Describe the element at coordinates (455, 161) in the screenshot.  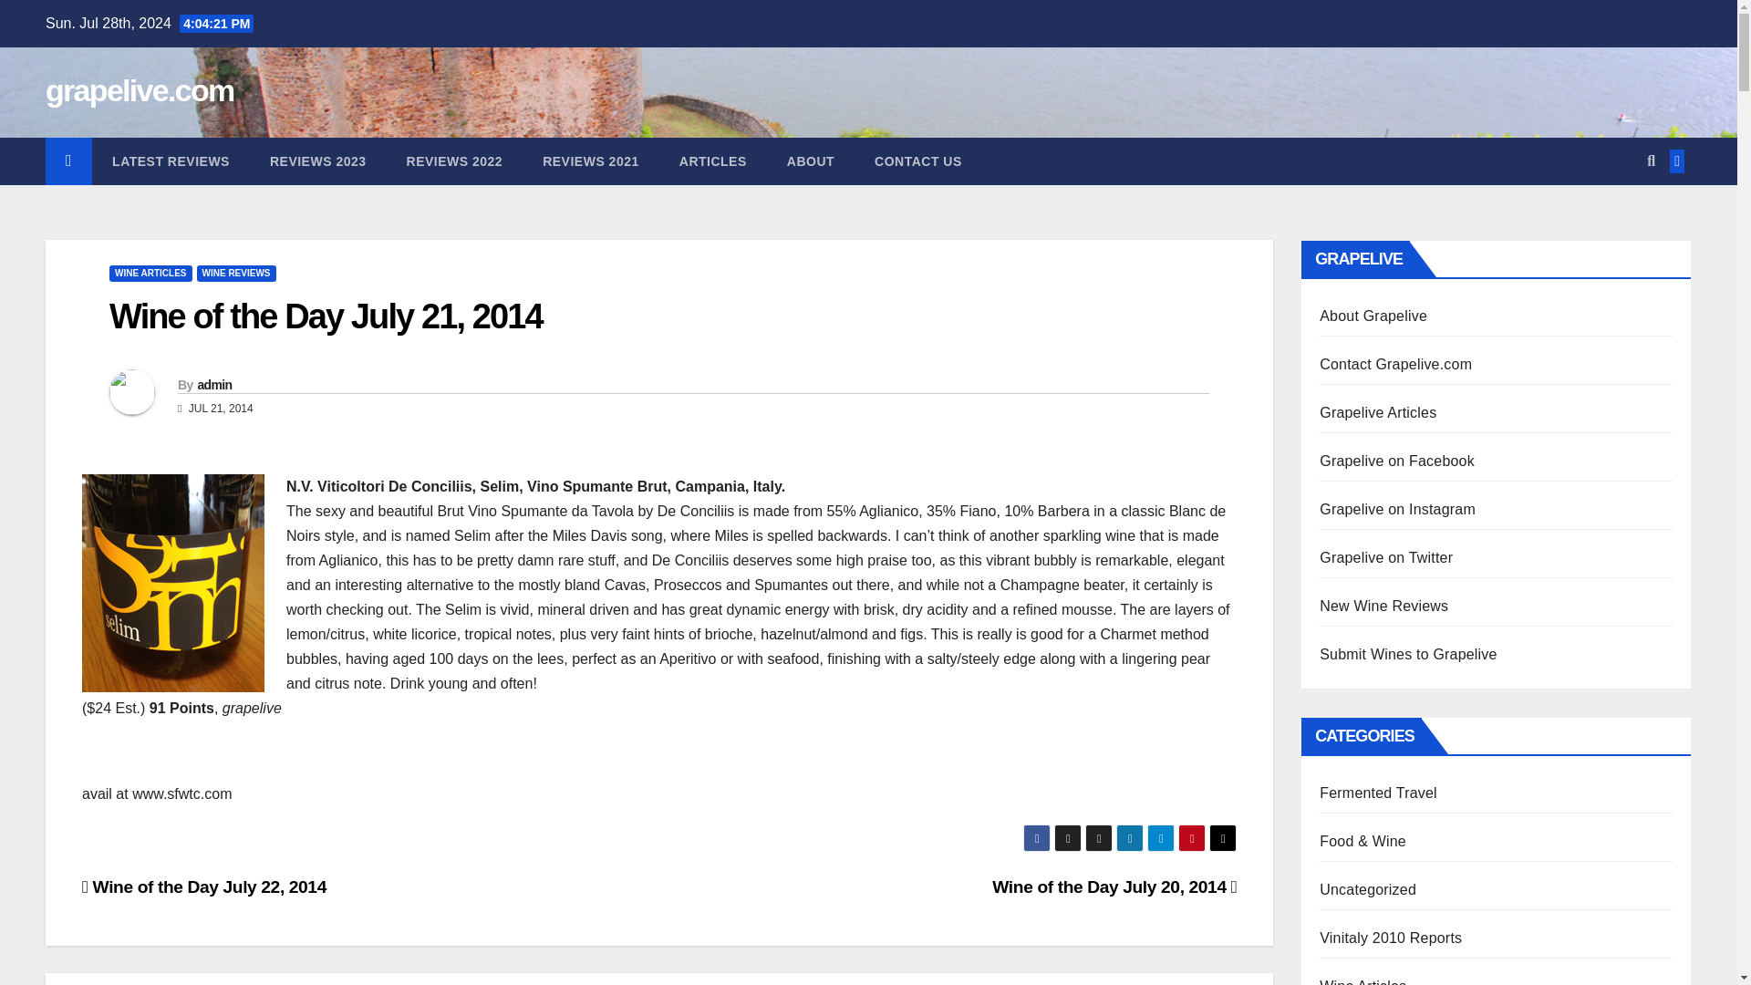
I see `Reviews 2022` at that location.